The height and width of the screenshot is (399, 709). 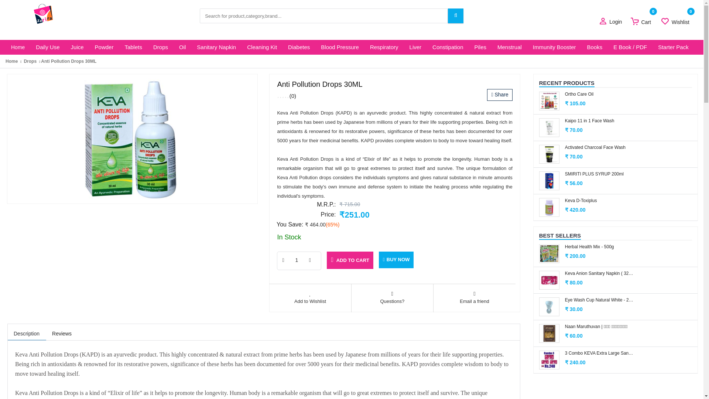 What do you see at coordinates (384, 47) in the screenshot?
I see `Respiratory` at bounding box center [384, 47].